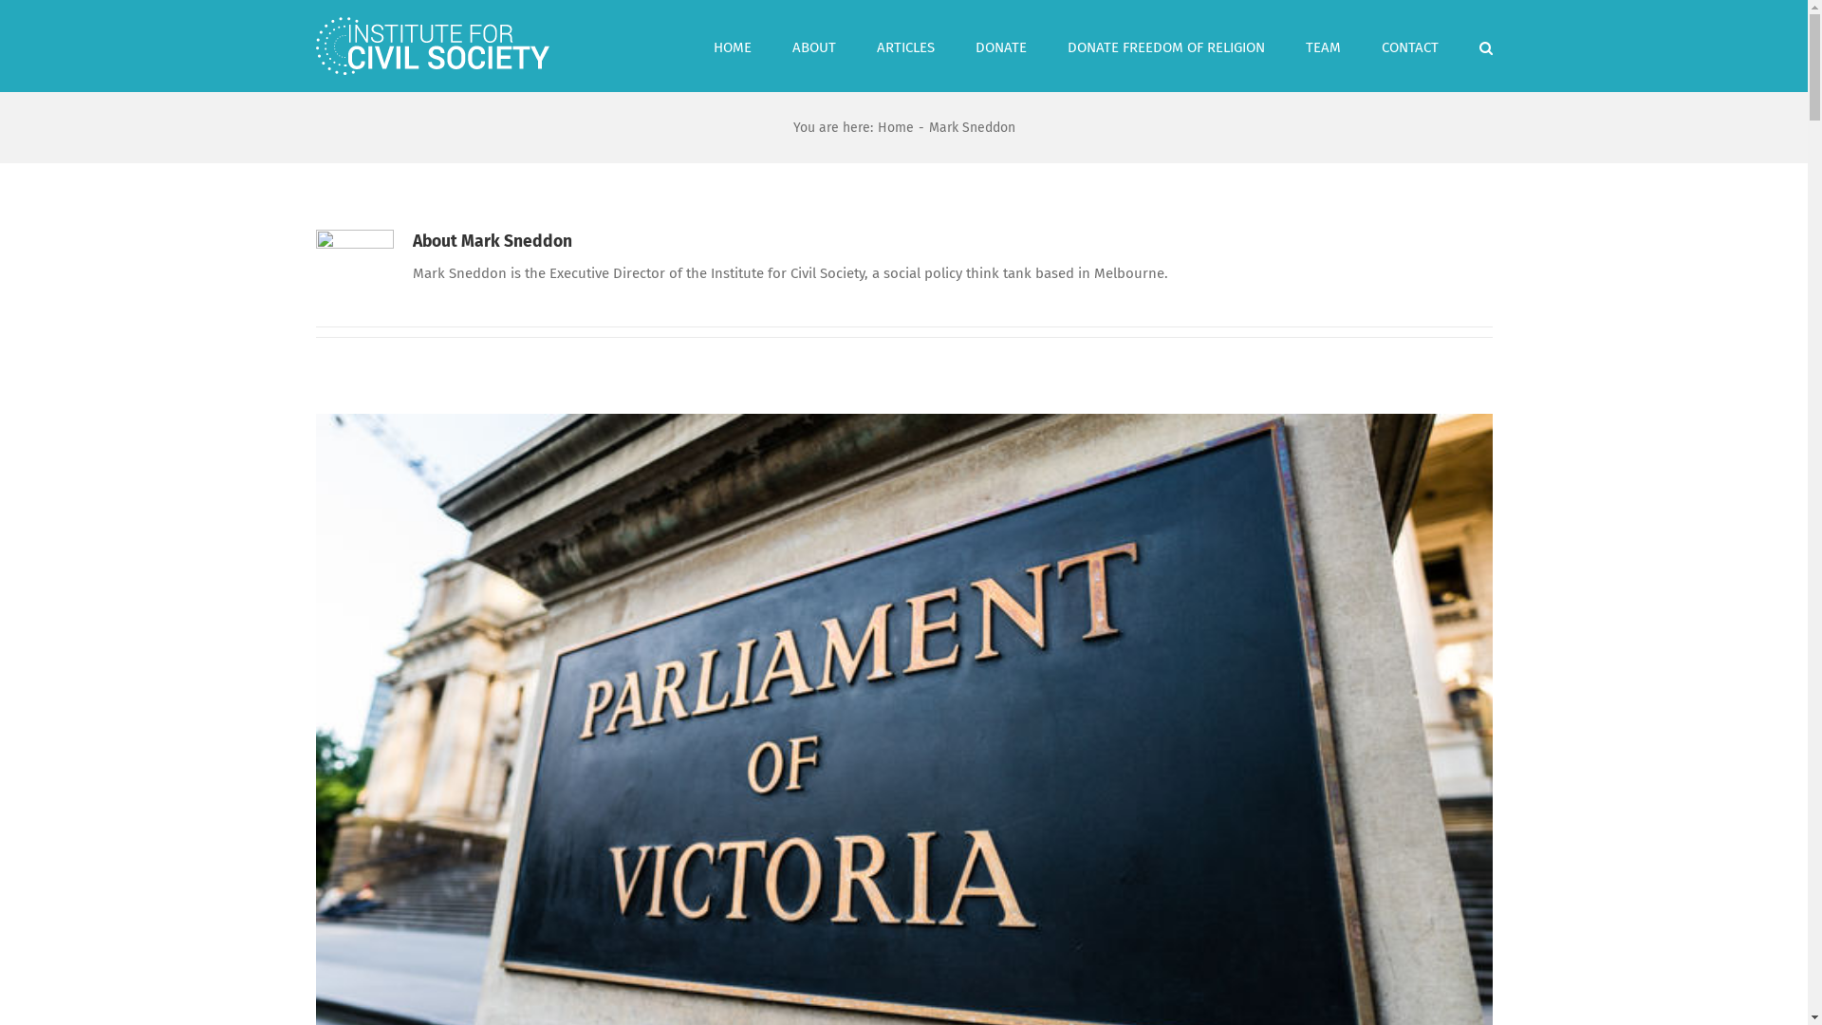  Describe the element at coordinates (905, 46) in the screenshot. I see `ARTICLES` at that location.